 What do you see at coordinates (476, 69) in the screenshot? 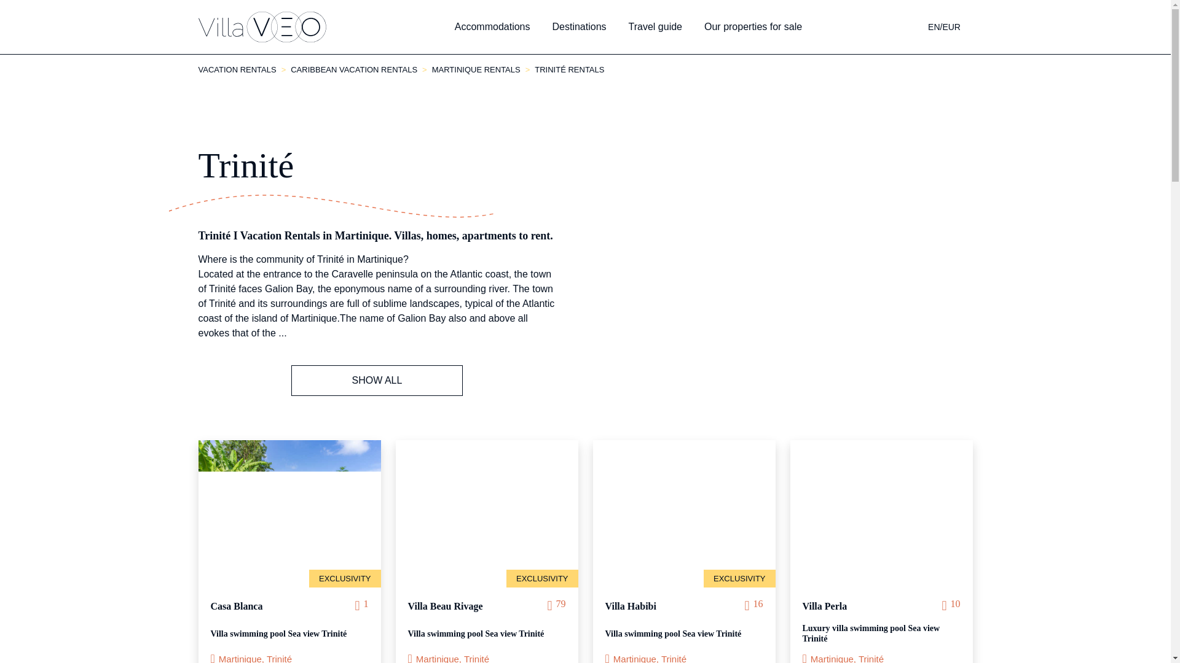
I see `MARTINIQUE RENTALS` at bounding box center [476, 69].